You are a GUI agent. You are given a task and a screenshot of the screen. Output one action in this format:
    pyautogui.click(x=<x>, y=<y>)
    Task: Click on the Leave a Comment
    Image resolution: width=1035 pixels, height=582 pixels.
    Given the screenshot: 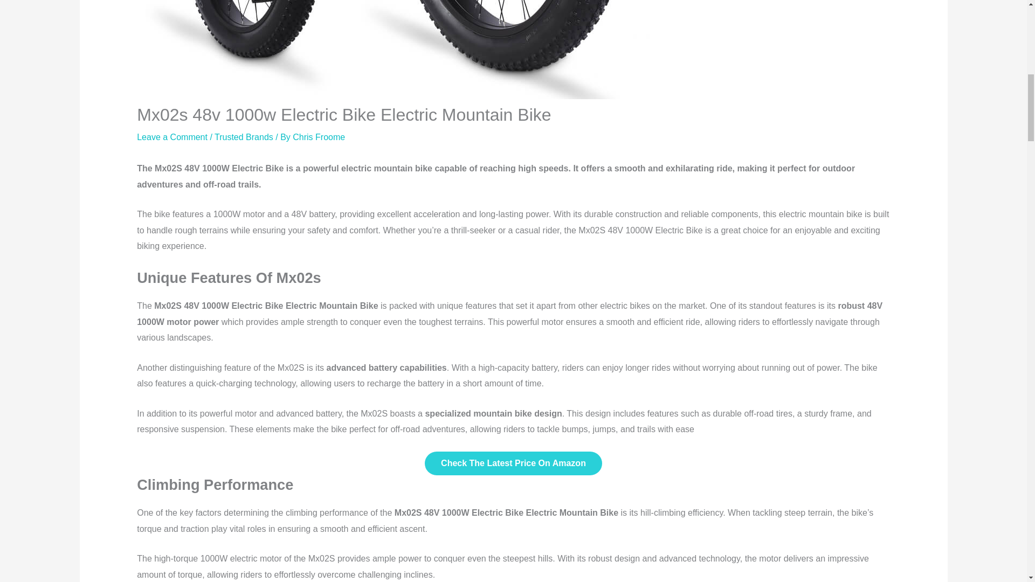 What is the action you would take?
    pyautogui.click(x=172, y=137)
    